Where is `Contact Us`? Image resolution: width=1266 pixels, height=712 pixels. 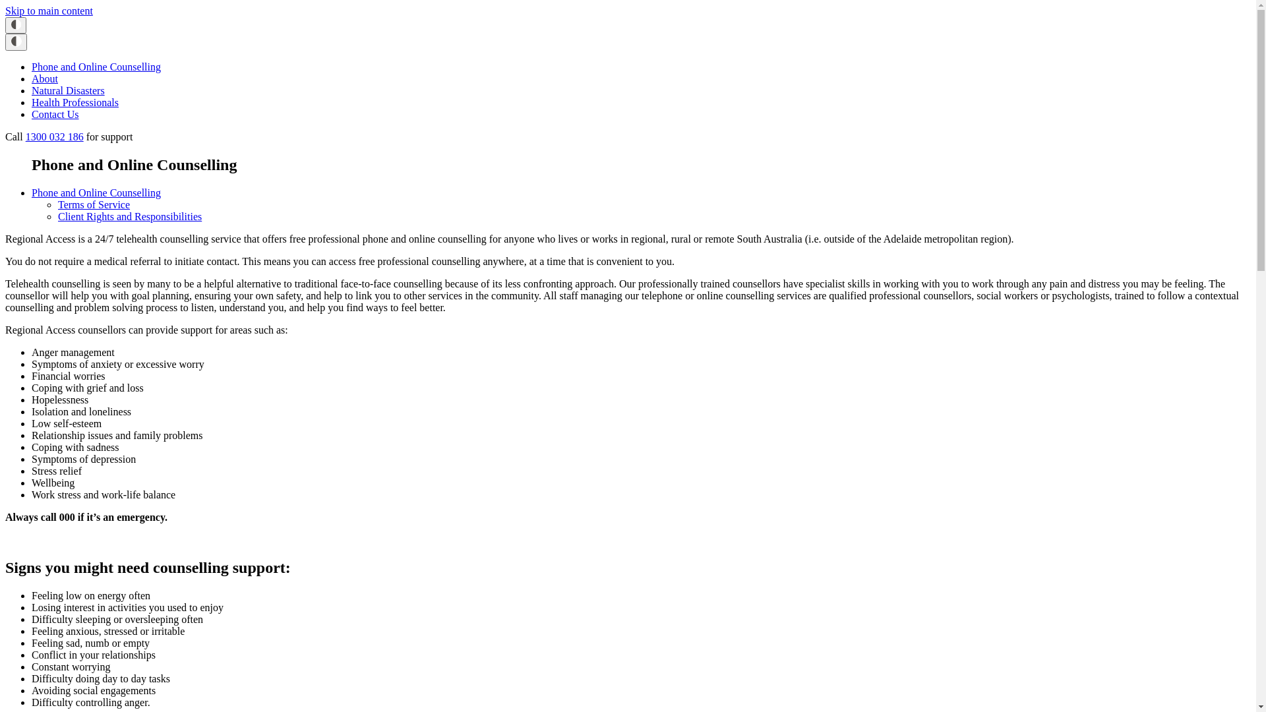
Contact Us is located at coordinates (55, 115).